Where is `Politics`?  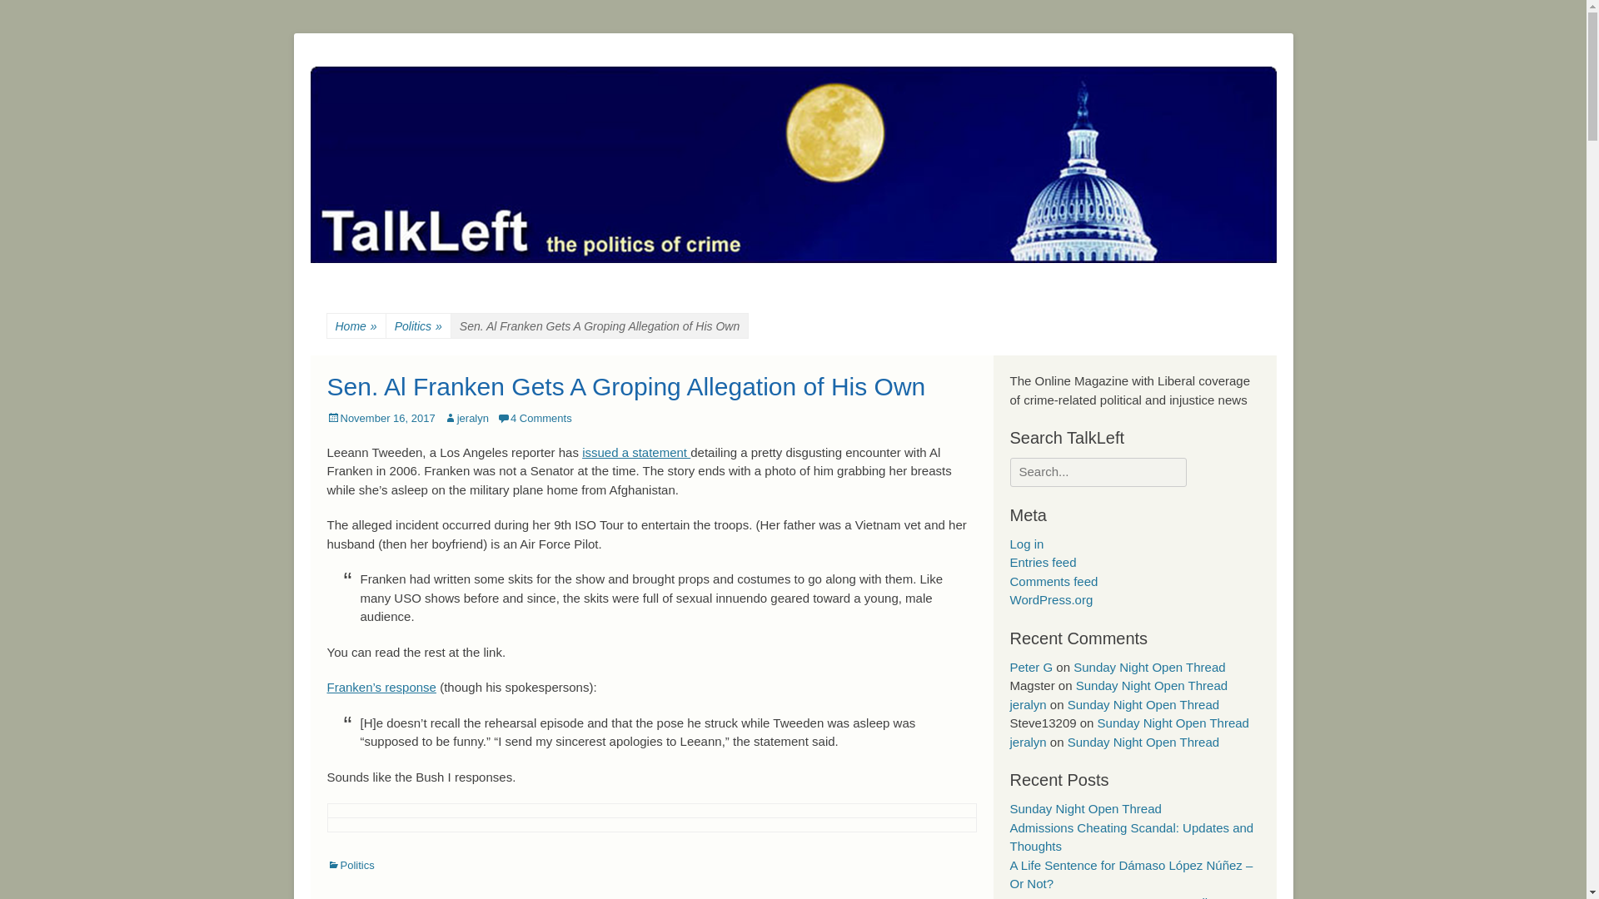 Politics is located at coordinates (350, 865).